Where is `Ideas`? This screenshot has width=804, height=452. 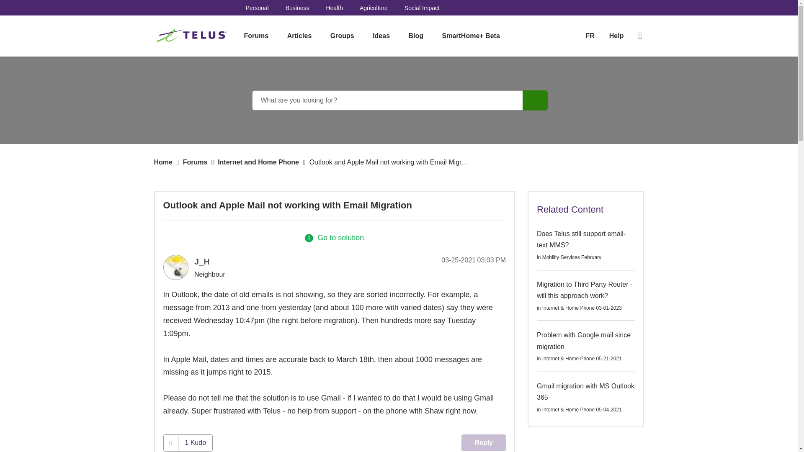
Ideas is located at coordinates (381, 36).